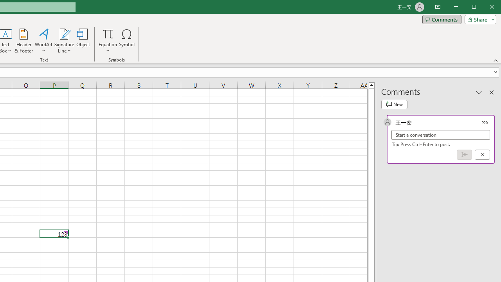 This screenshot has width=501, height=282. I want to click on Line up, so click(371, 85).